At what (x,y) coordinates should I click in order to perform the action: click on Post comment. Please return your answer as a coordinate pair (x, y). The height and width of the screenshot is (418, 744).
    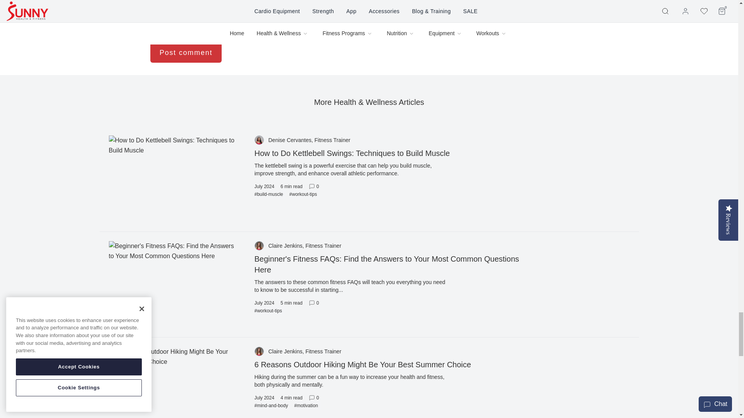
    Looking at the image, I should click on (186, 53).